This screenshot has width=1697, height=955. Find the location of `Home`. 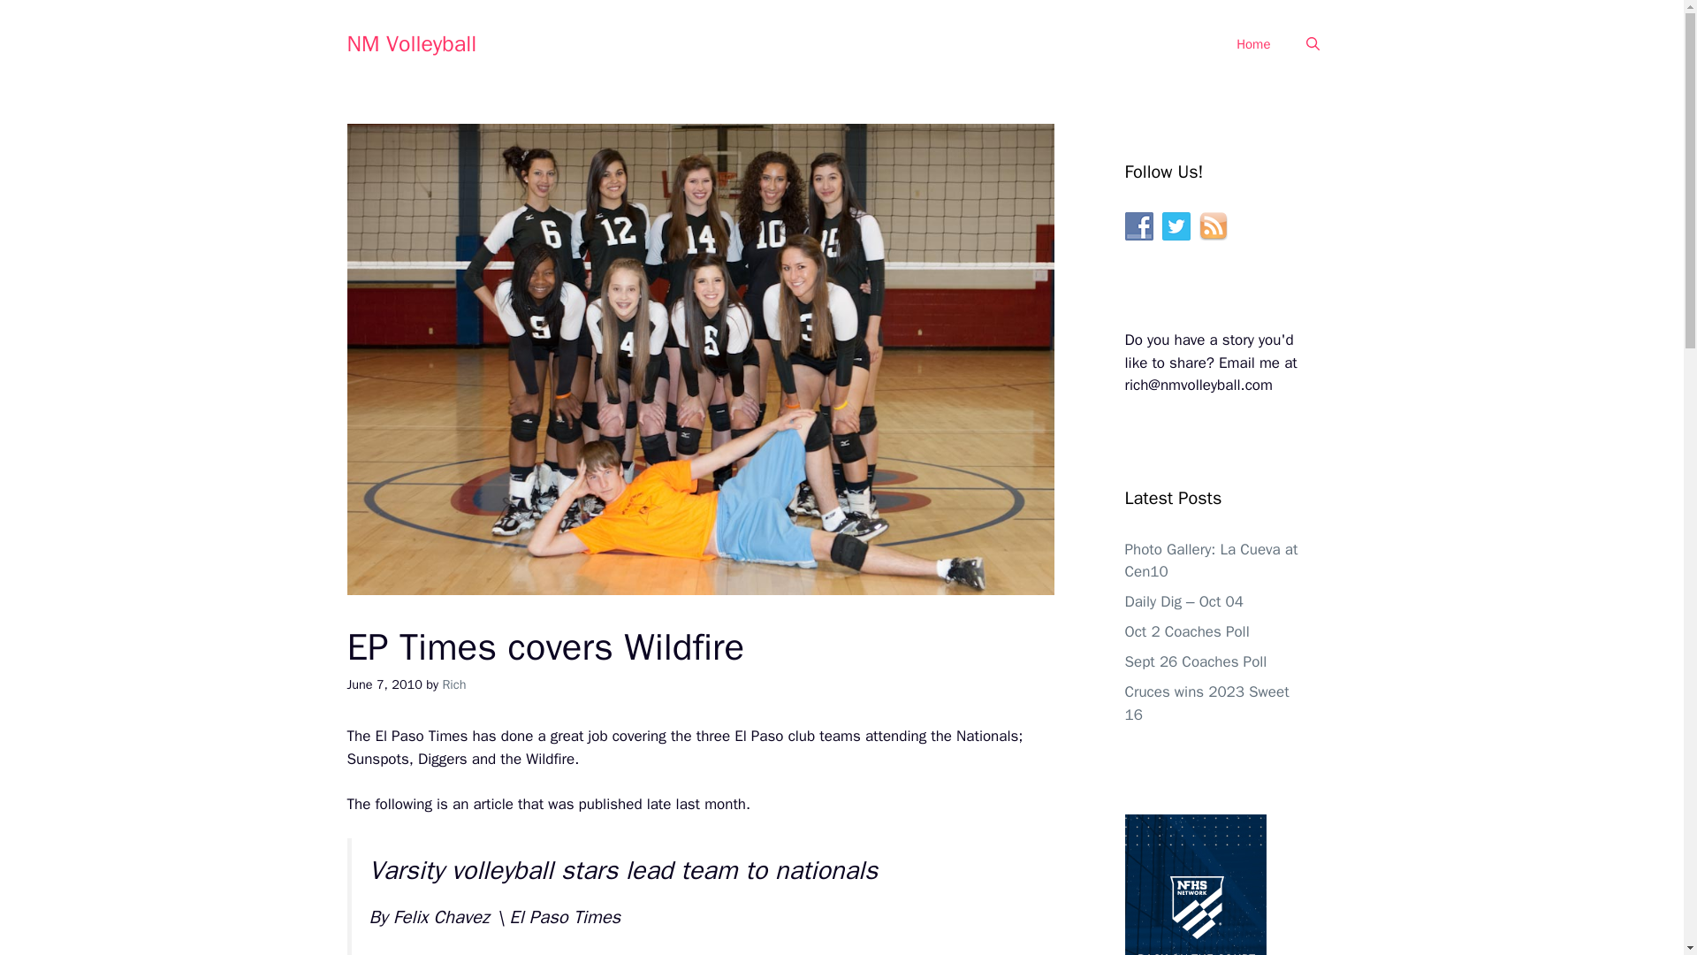

Home is located at coordinates (1253, 44).